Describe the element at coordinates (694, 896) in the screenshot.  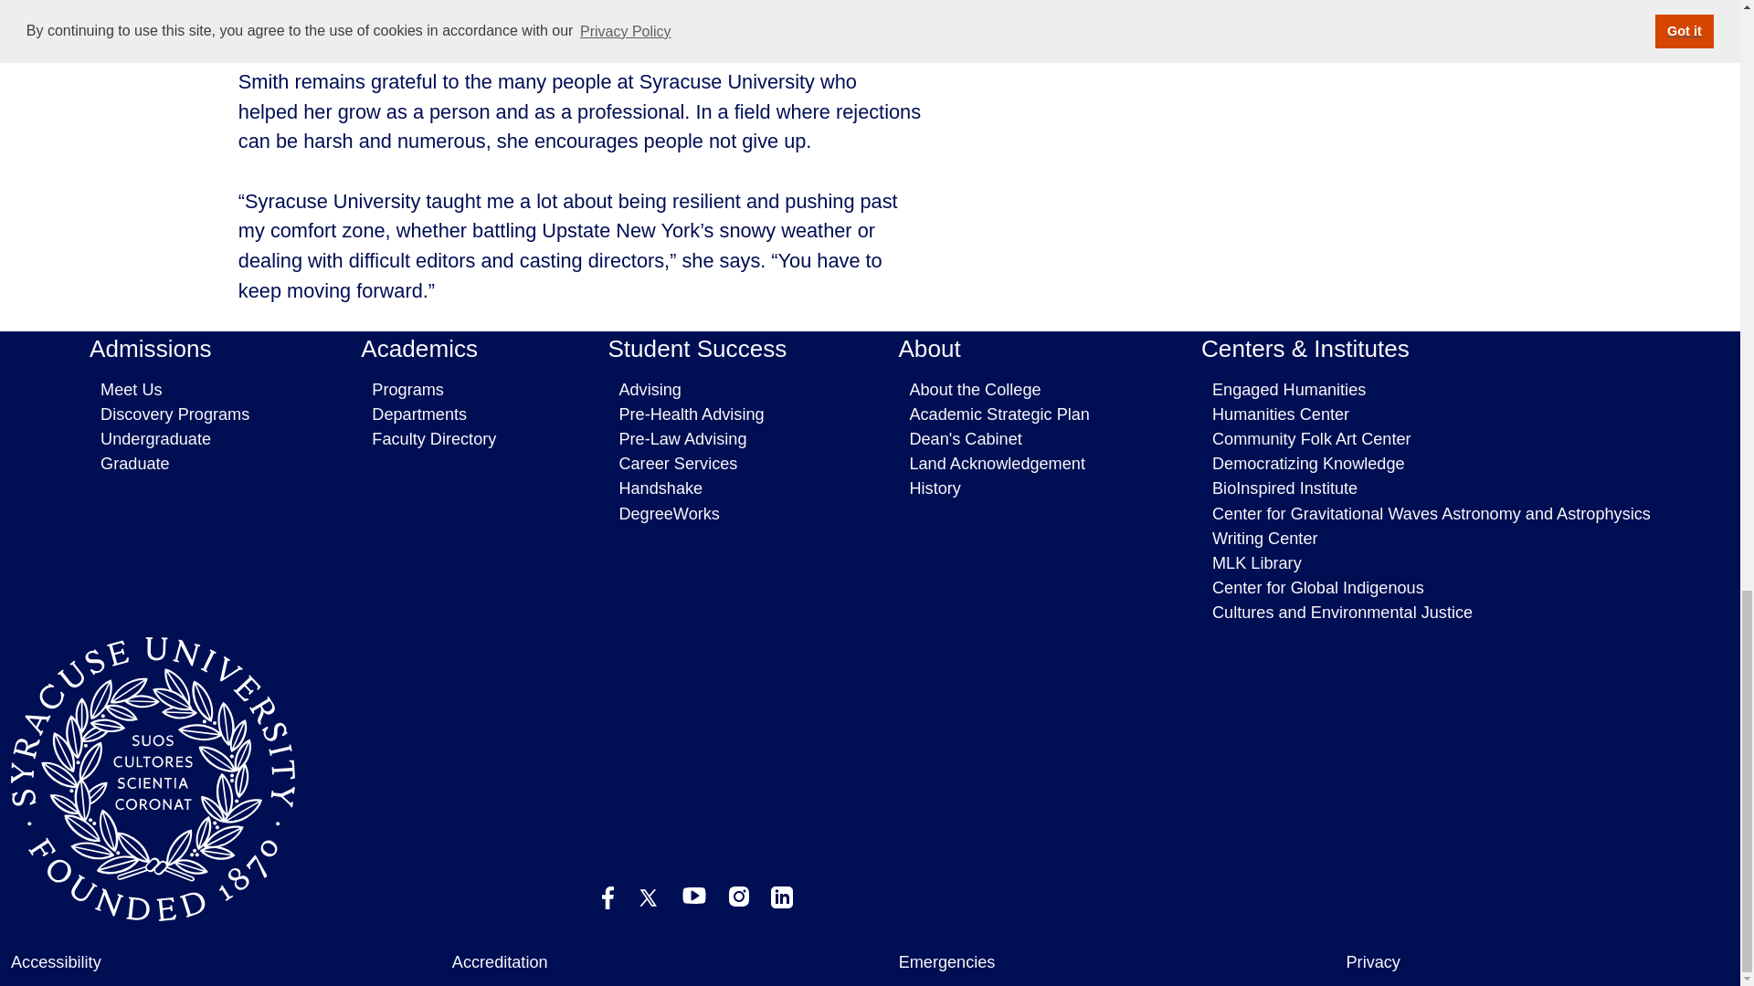
I see `Subscribe to Arts and Sciences on YouTube` at that location.